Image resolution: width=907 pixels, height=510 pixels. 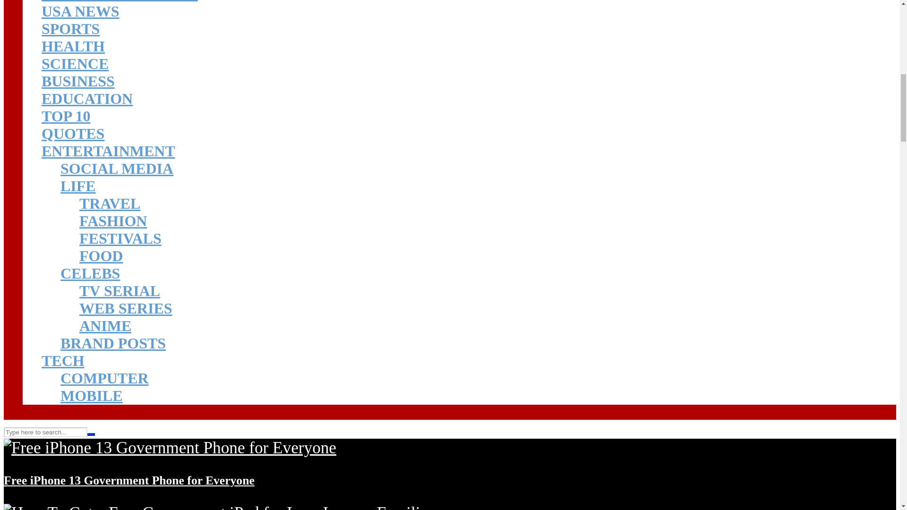 I want to click on How To Get a Free Government iPad for Low-Income Families, so click(x=219, y=507).